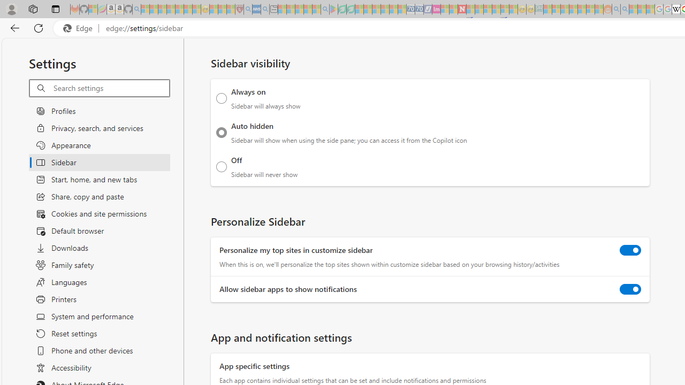  What do you see at coordinates (222, 166) in the screenshot?
I see `Off Sidebar will never show` at bounding box center [222, 166].